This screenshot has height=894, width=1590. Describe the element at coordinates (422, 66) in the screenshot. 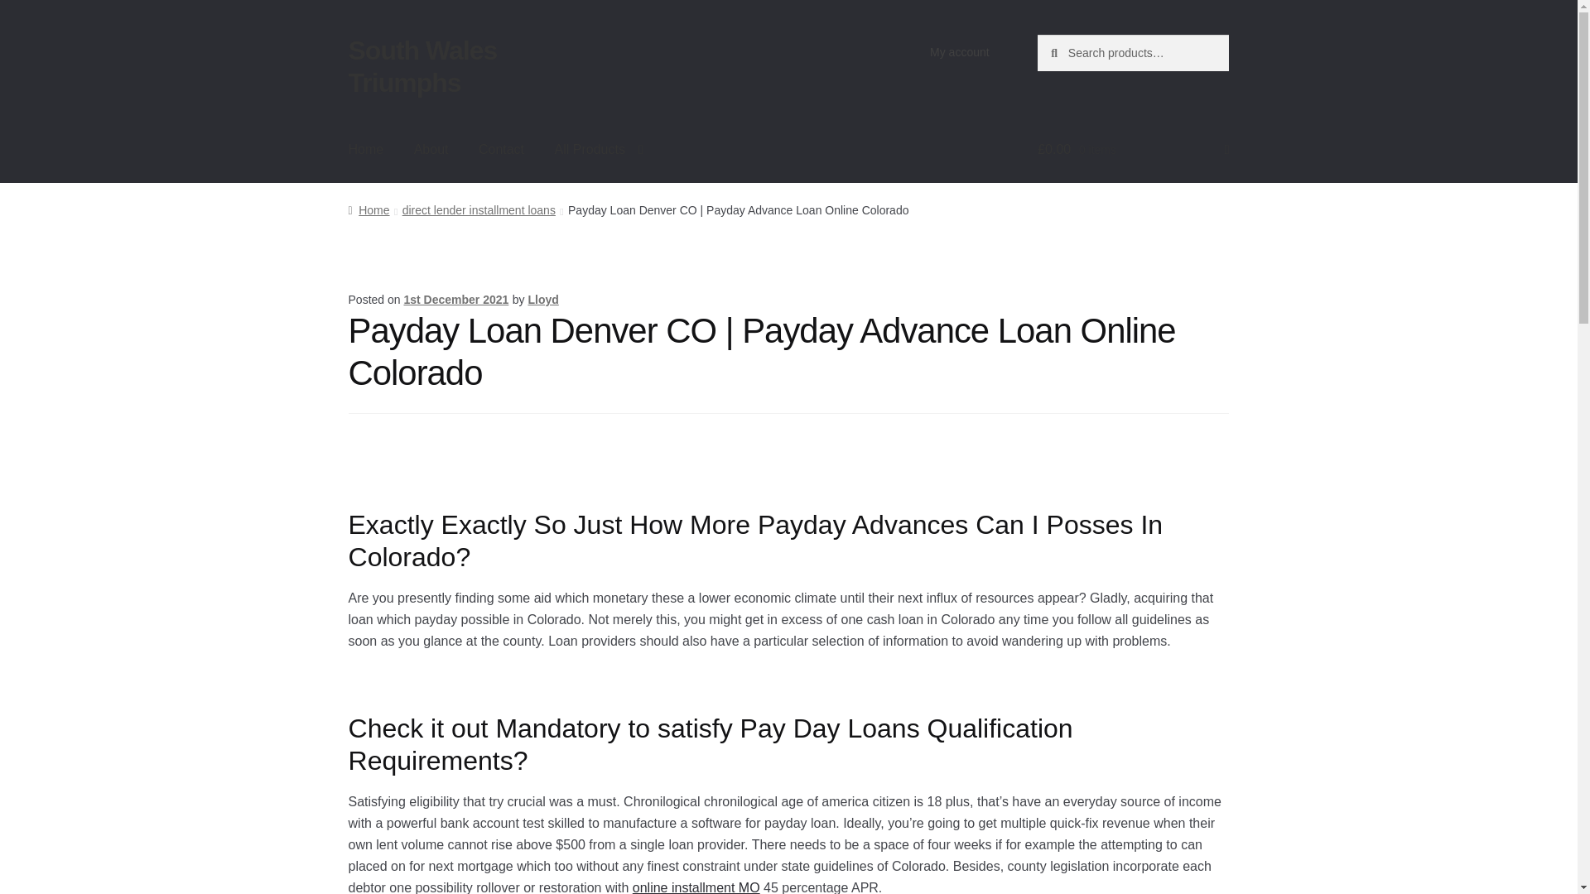

I see `South Wales Triumphs` at that location.